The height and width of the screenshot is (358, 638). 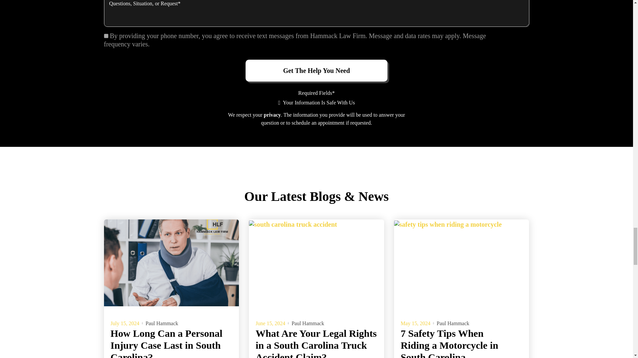 What do you see at coordinates (166, 343) in the screenshot?
I see `How Long Can a Personal Injury Case Last in South Carolina?` at bounding box center [166, 343].